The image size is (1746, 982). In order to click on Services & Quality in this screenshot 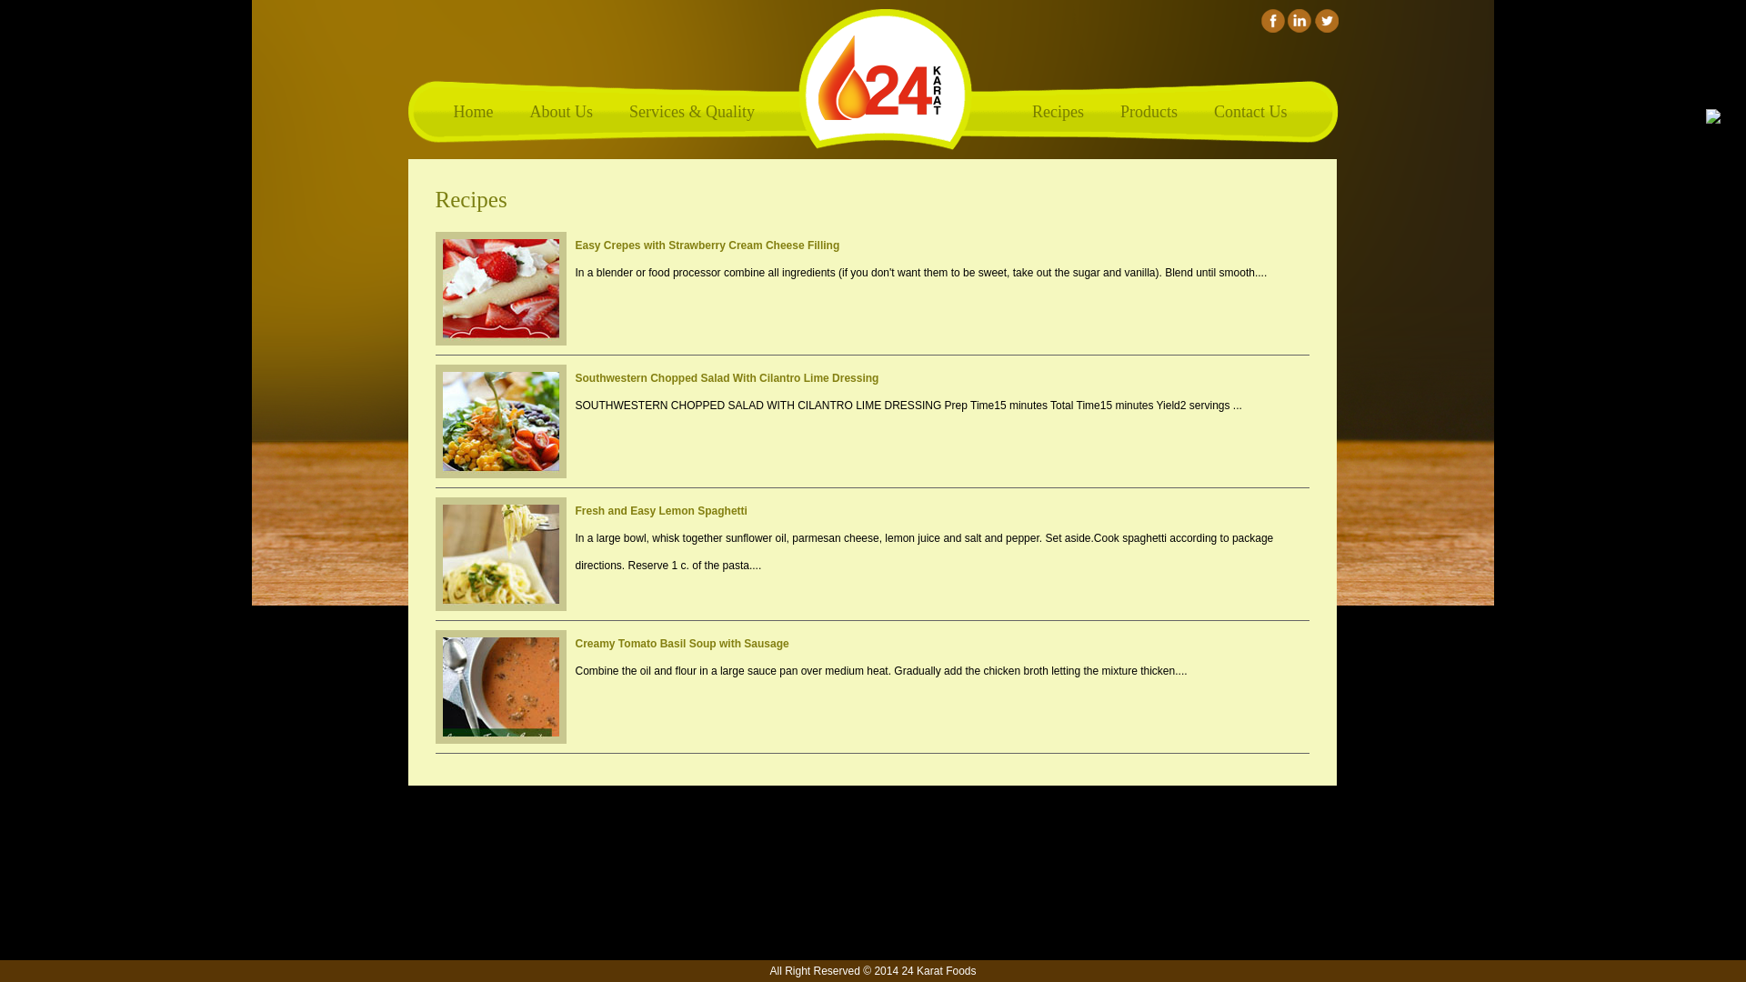, I will do `click(692, 113)`.